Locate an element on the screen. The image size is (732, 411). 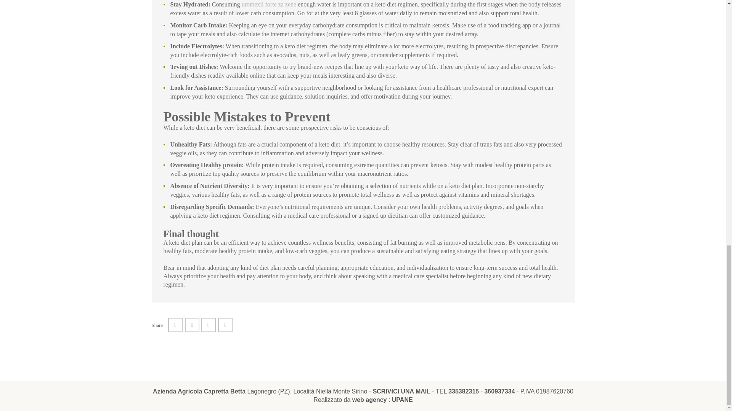
web agency Roma is located at coordinates (369, 400).